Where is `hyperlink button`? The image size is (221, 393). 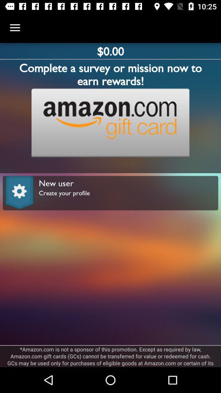 hyperlink button is located at coordinates (110, 123).